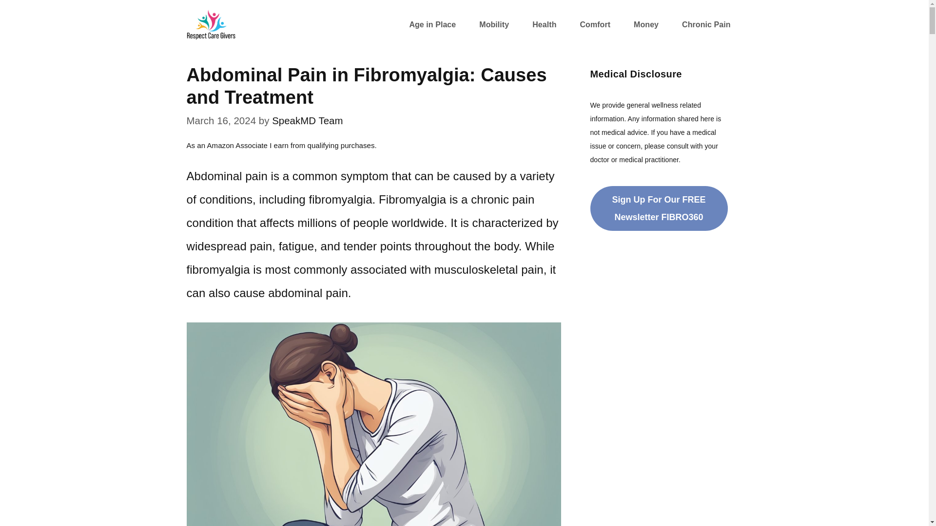 The height and width of the screenshot is (526, 936). Describe the element at coordinates (307, 121) in the screenshot. I see `View all posts by SpeakMD Team` at that location.